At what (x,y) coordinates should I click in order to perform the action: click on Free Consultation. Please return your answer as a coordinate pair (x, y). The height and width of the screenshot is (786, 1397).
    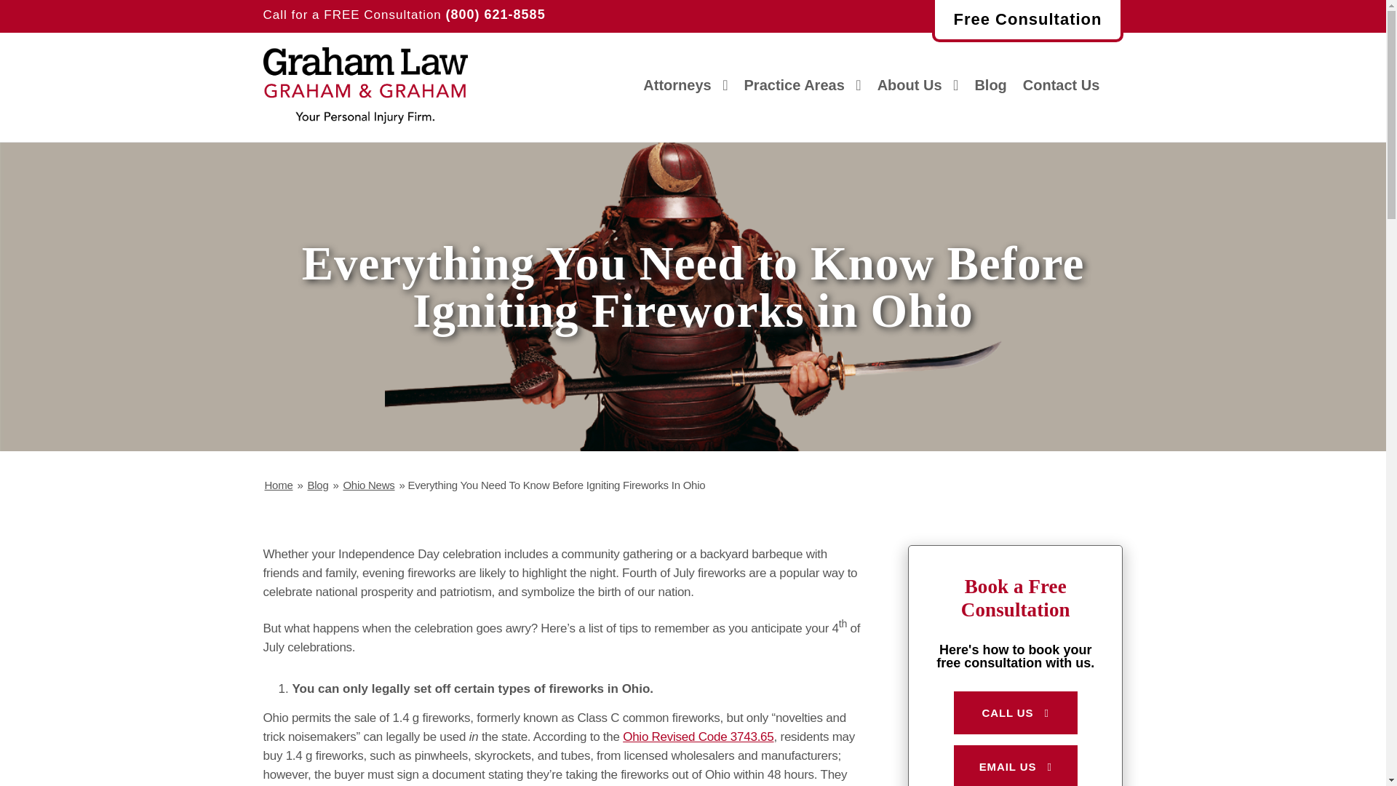
    Looking at the image, I should click on (1027, 21).